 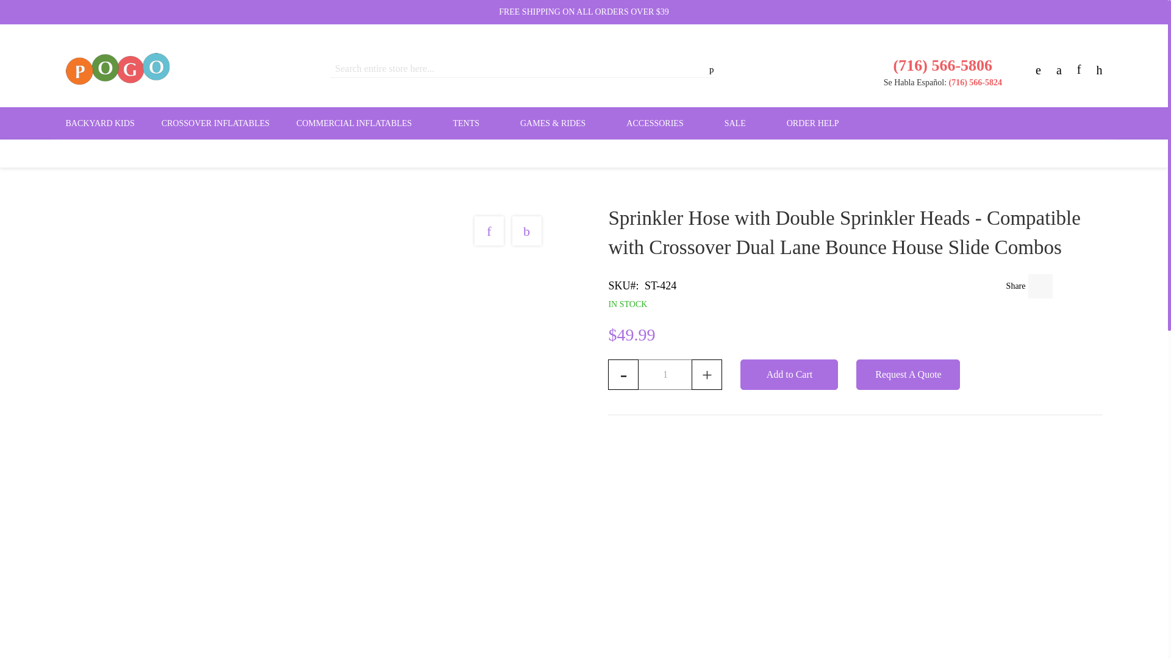 What do you see at coordinates (473, 123) in the screenshot?
I see `TENTS` at bounding box center [473, 123].